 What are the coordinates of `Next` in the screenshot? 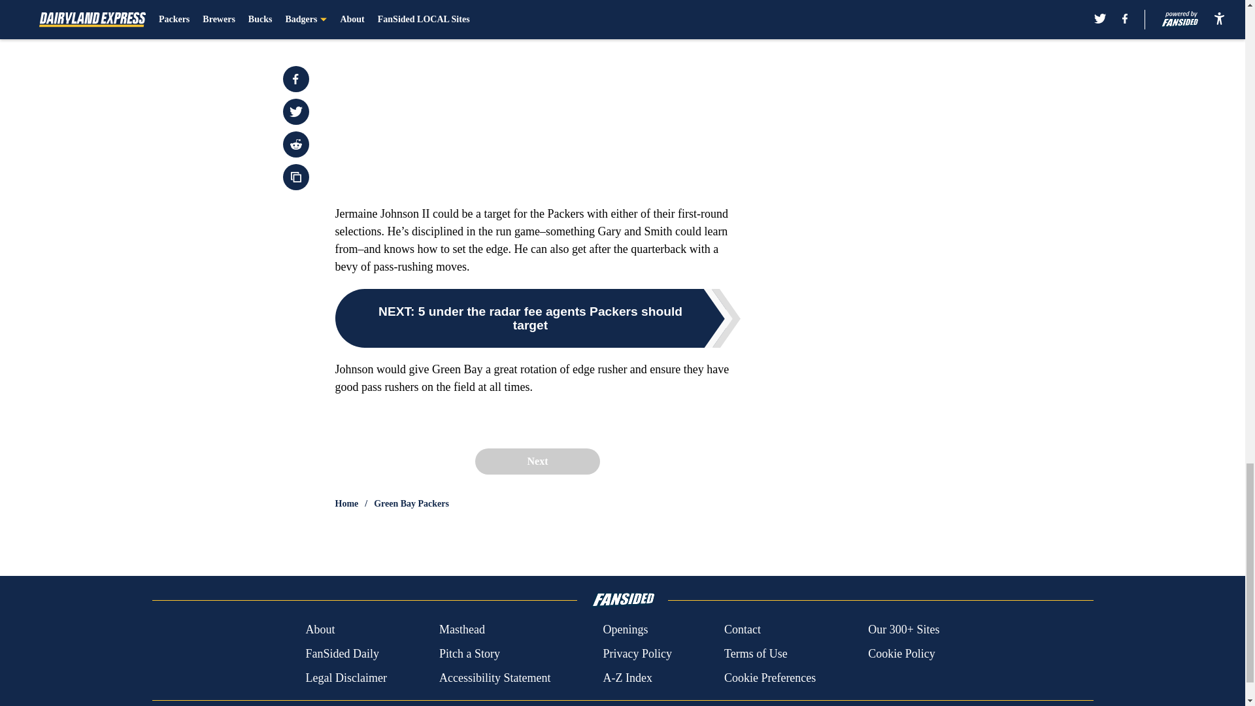 It's located at (537, 461).